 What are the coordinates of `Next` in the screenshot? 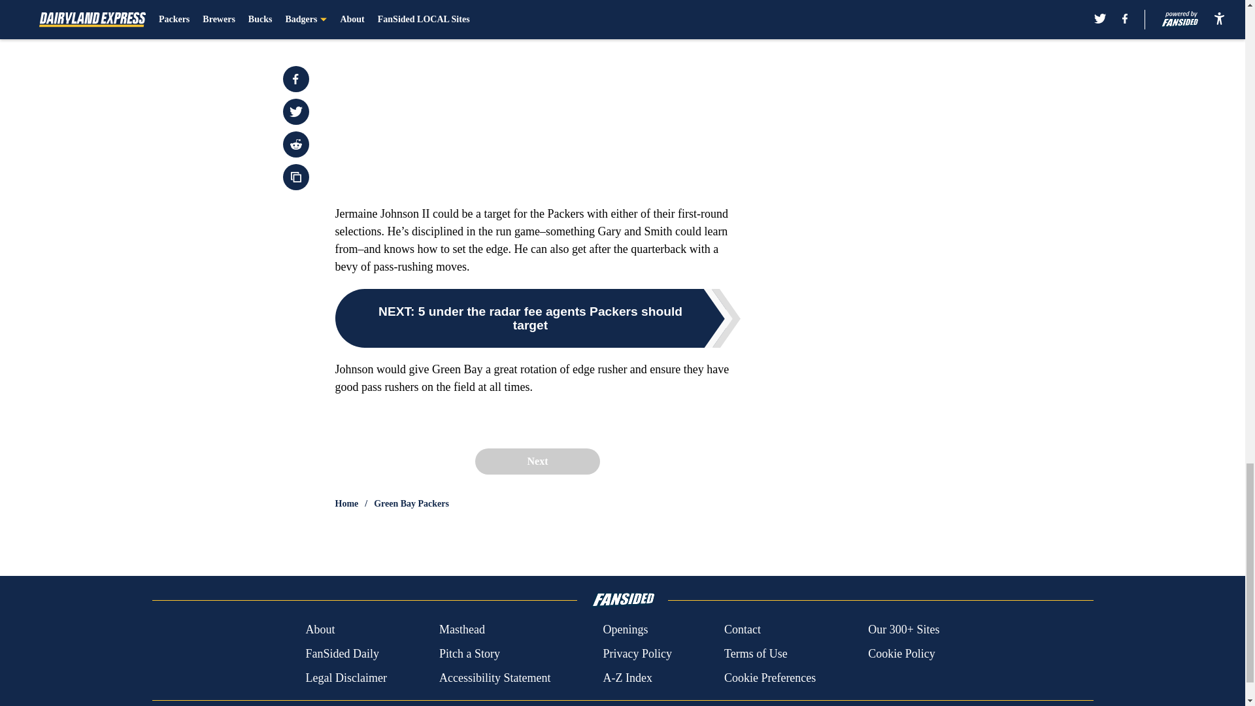 It's located at (537, 461).